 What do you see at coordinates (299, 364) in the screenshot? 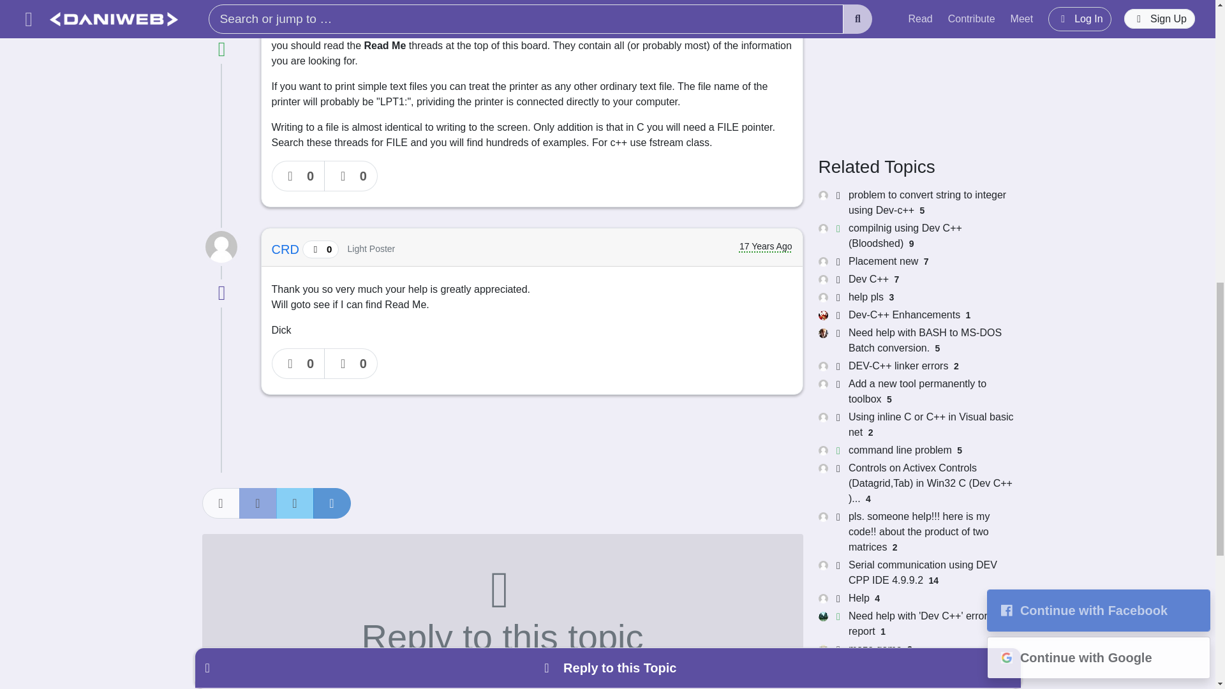
I see `0` at bounding box center [299, 364].